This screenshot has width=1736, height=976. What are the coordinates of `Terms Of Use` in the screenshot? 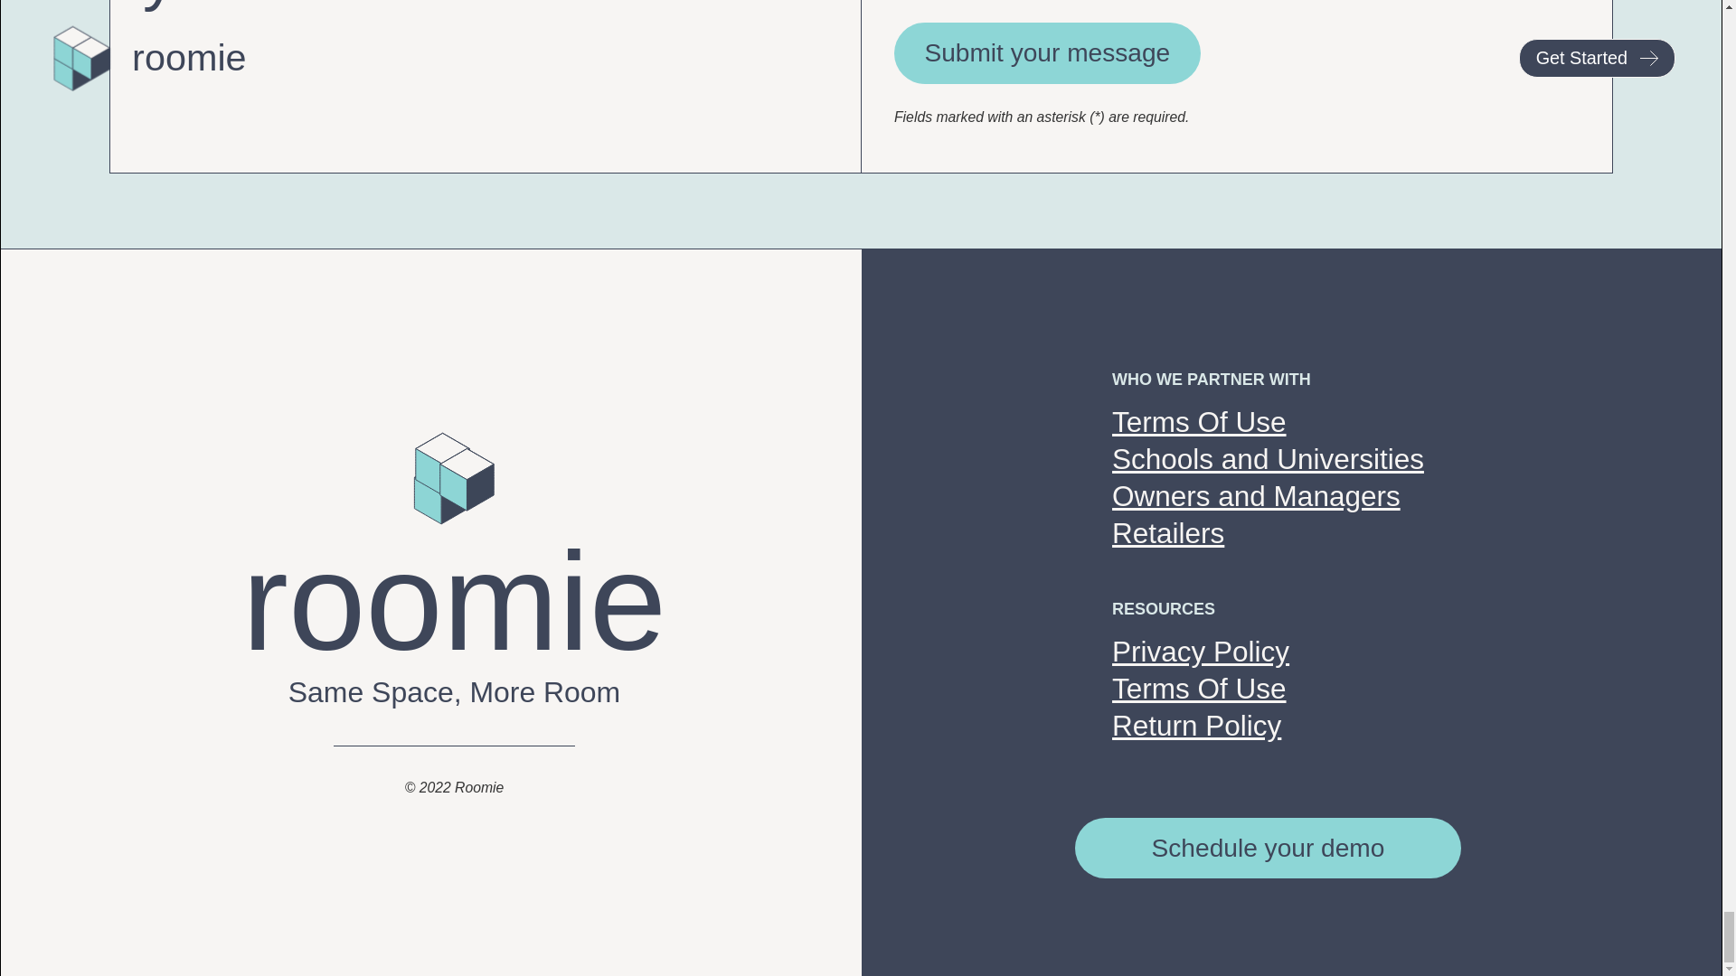 It's located at (1199, 689).